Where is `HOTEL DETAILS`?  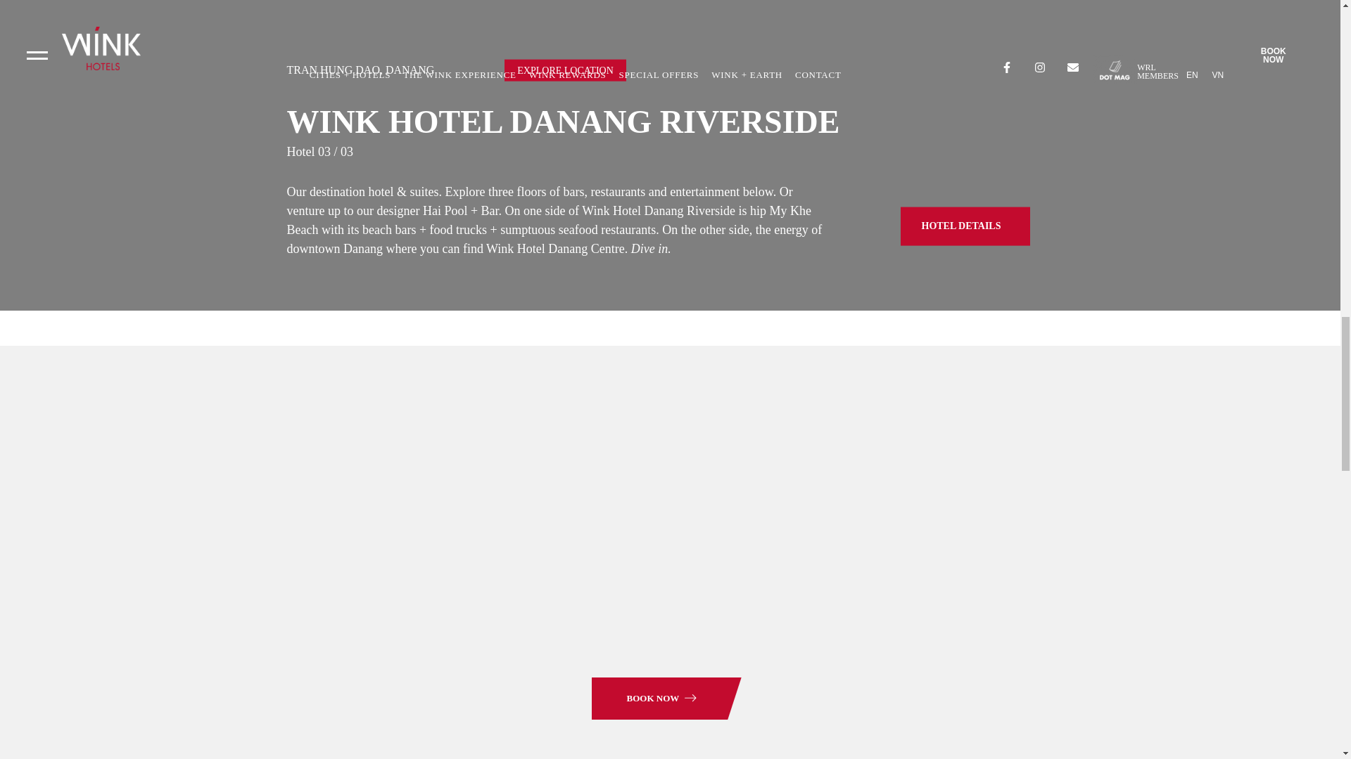
HOTEL DETAILS is located at coordinates (965, 225).